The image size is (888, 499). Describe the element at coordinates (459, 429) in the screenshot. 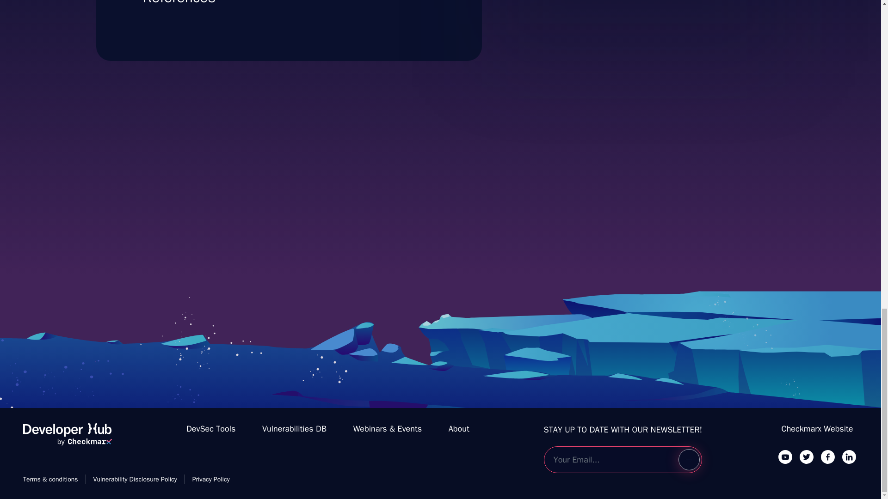

I see `About` at that location.